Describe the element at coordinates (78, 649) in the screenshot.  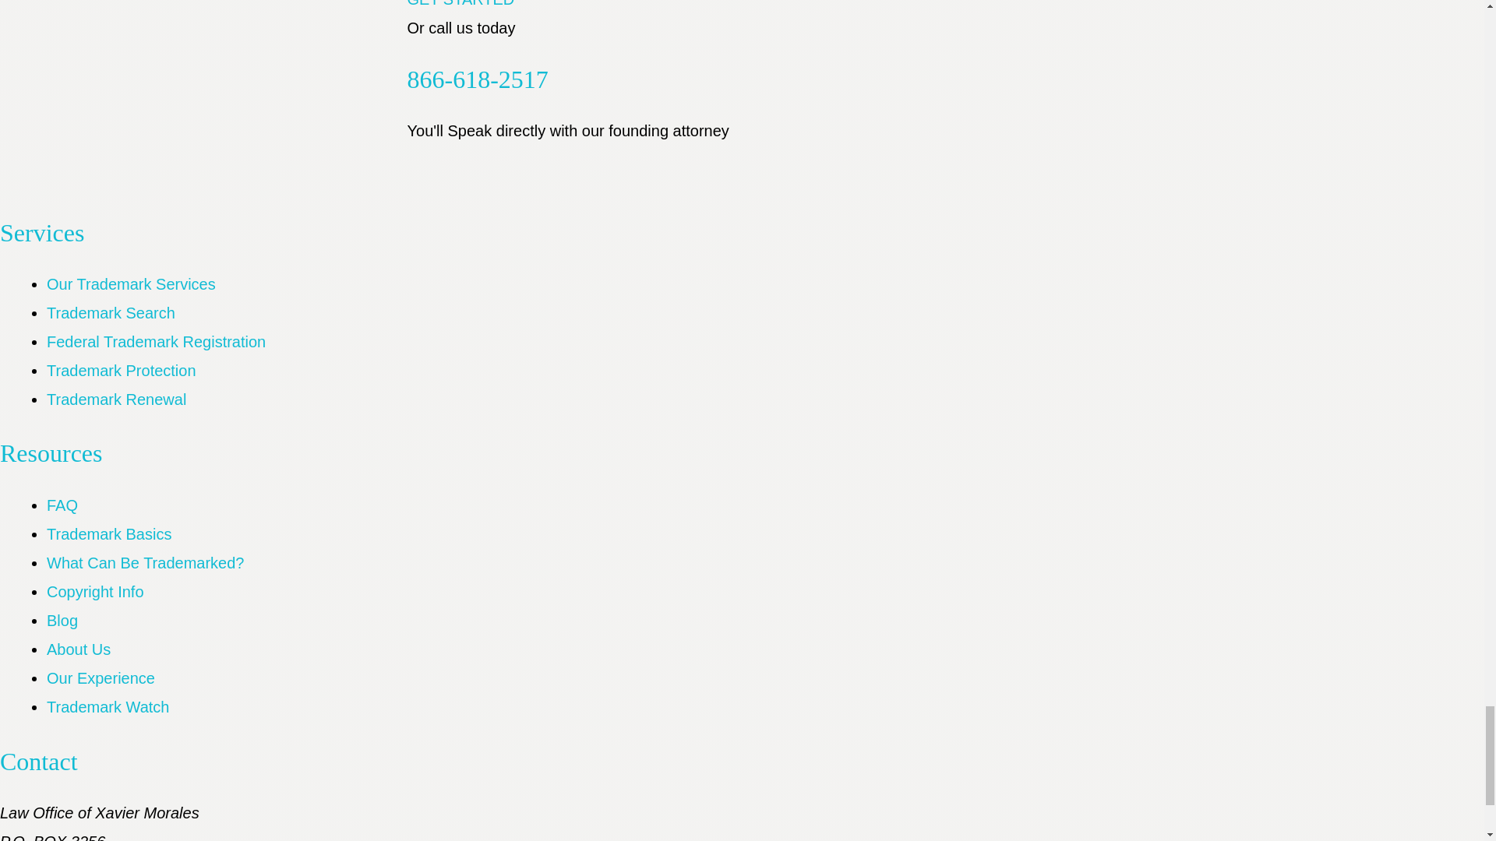
I see `About Us` at that location.